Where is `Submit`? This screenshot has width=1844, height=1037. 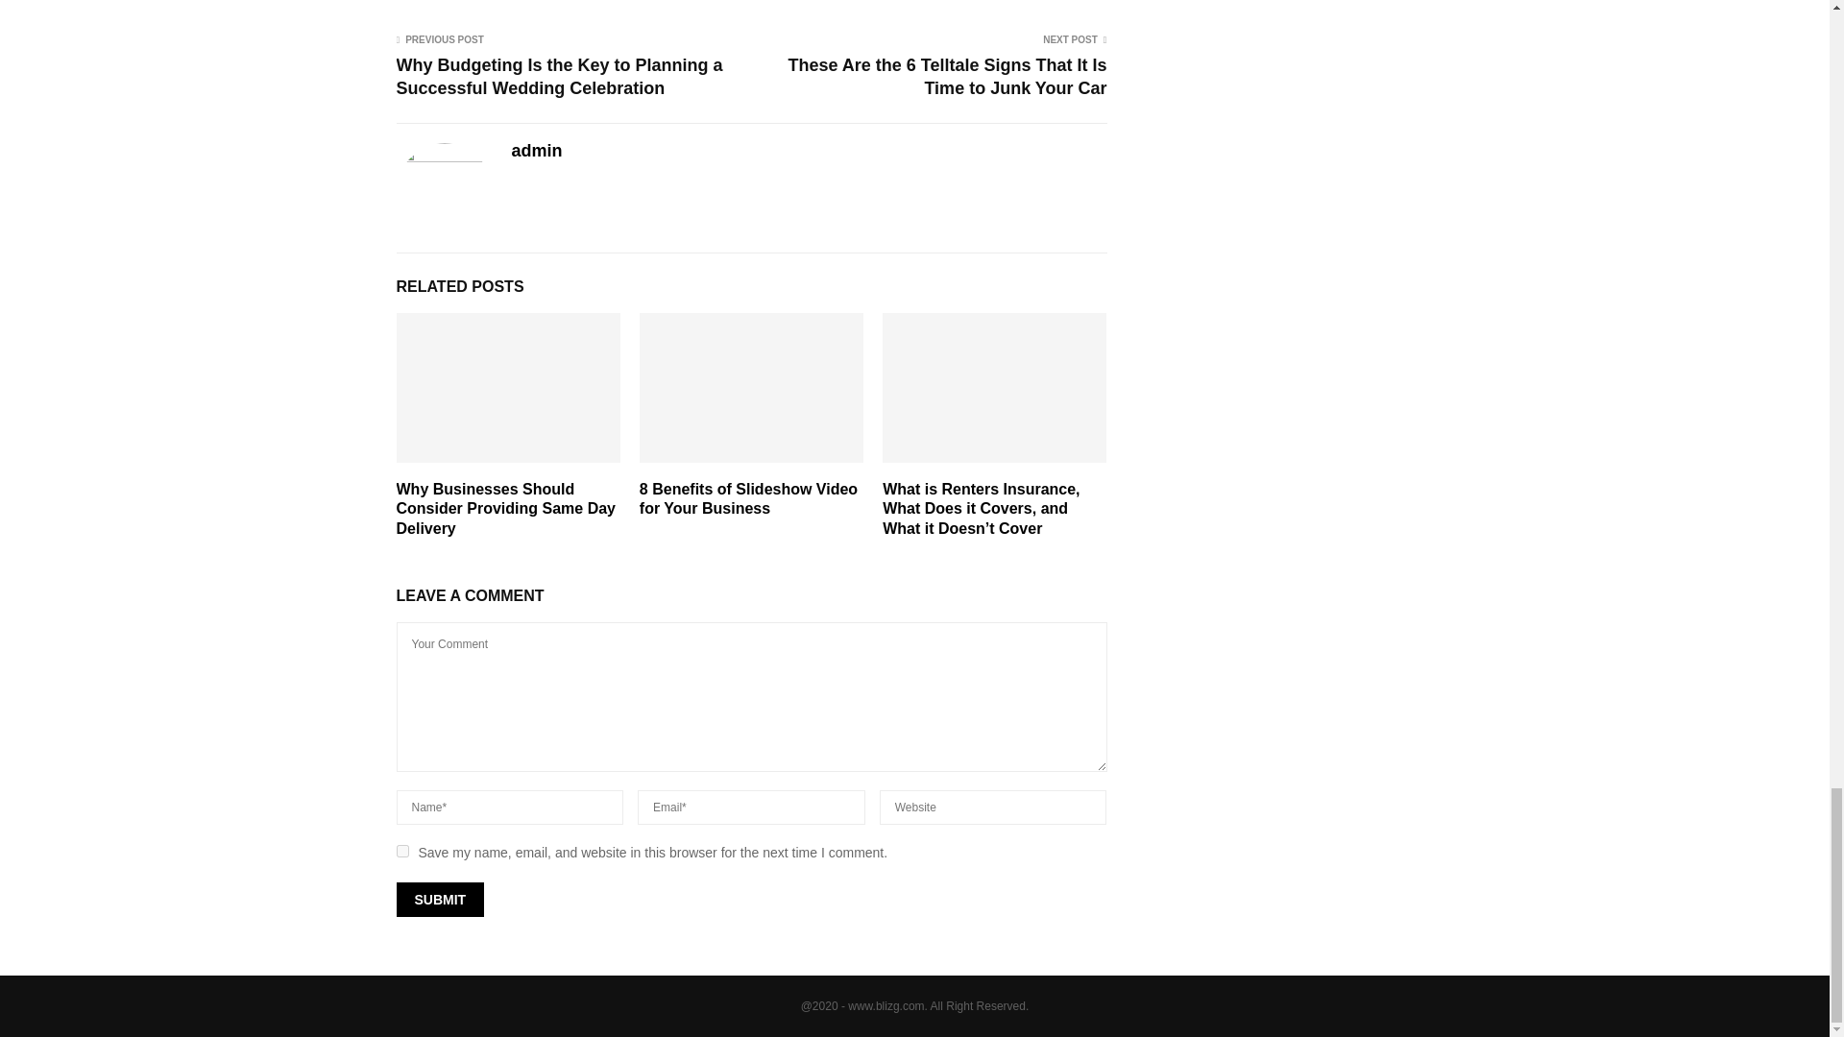 Submit is located at coordinates (440, 899).